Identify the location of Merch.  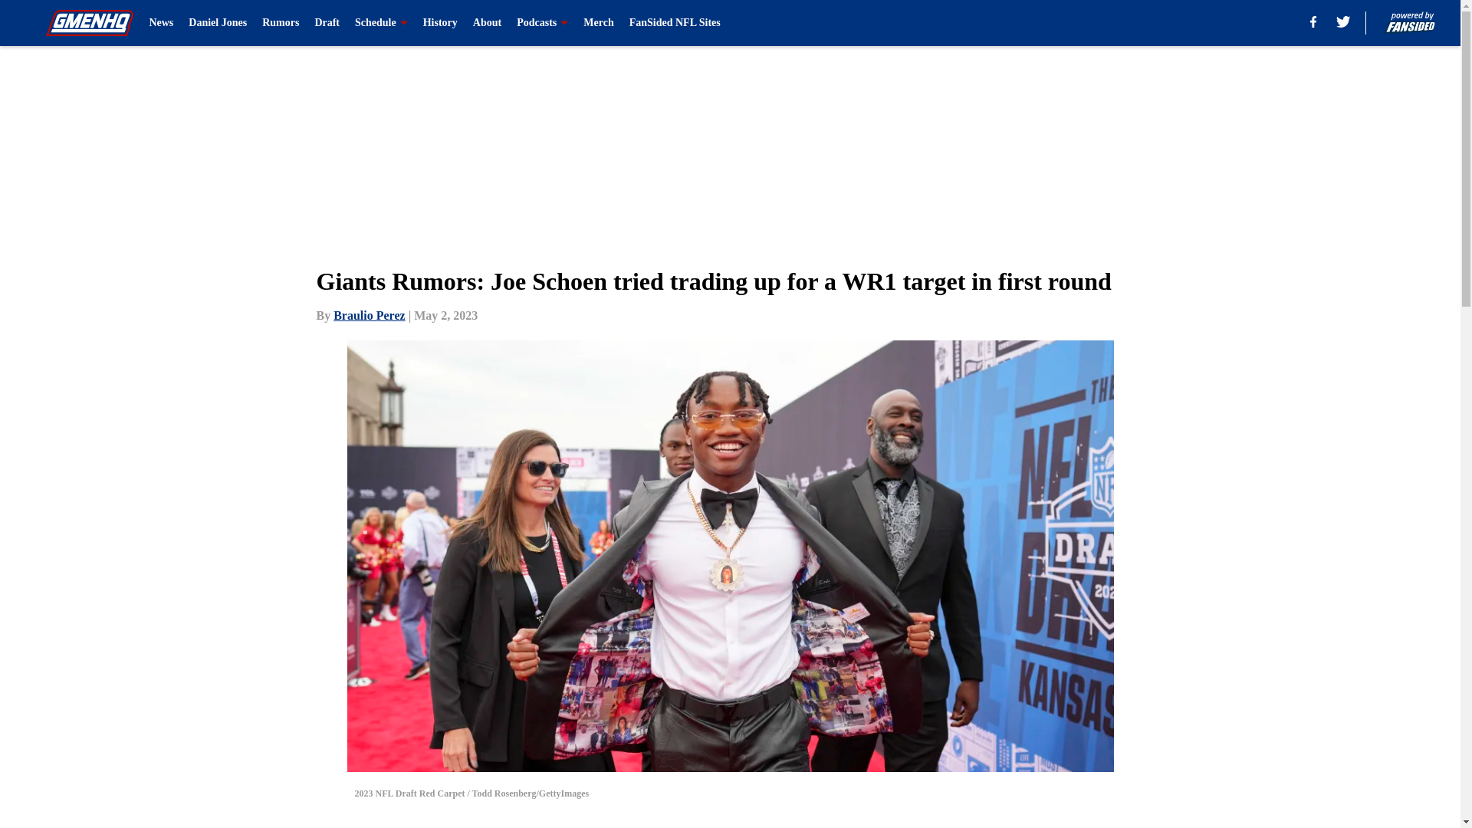
(598, 23).